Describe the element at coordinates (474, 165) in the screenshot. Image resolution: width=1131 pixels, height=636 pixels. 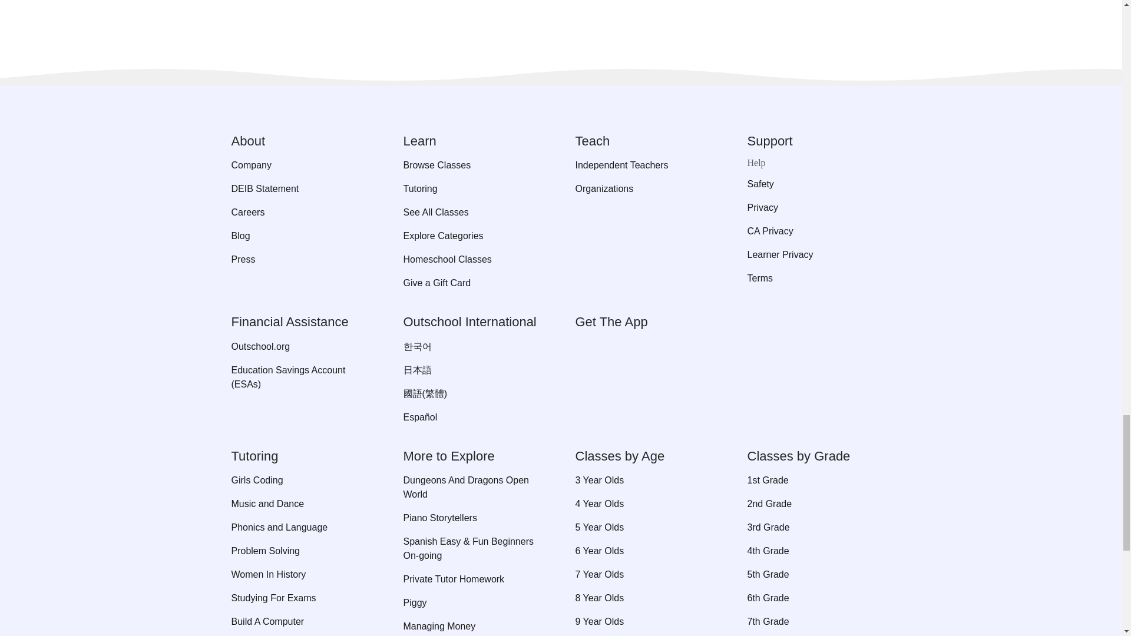
I see `Browse Classes` at that location.